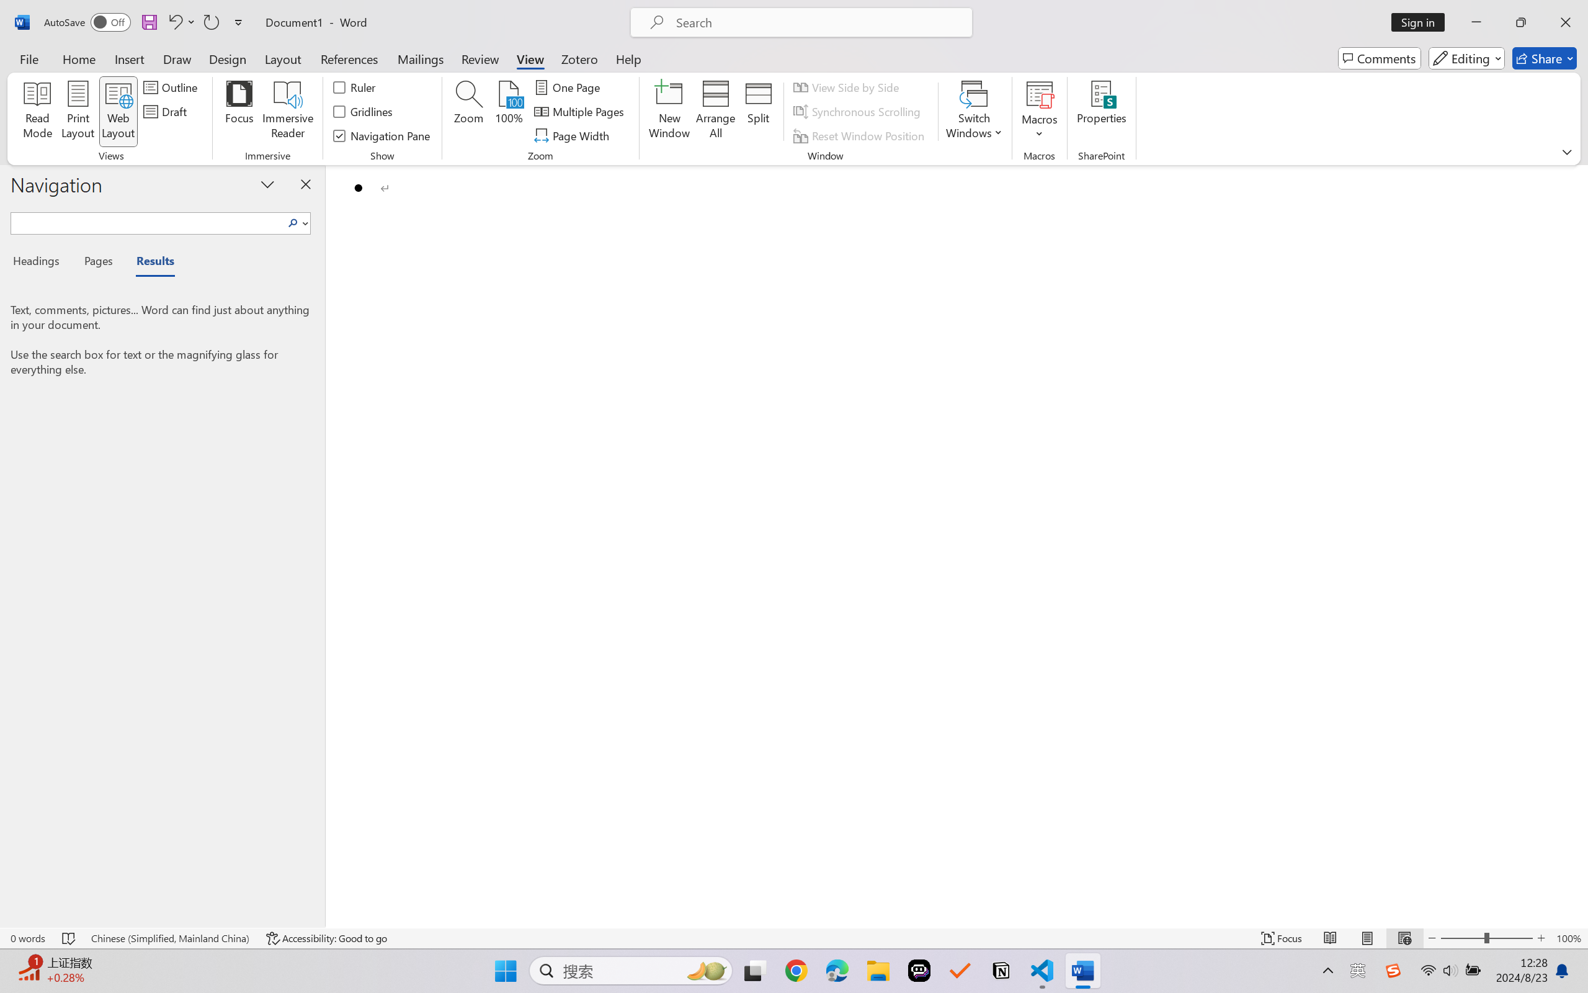 The image size is (1588, 993). Describe the element at coordinates (510, 112) in the screenshot. I see `100%` at that location.